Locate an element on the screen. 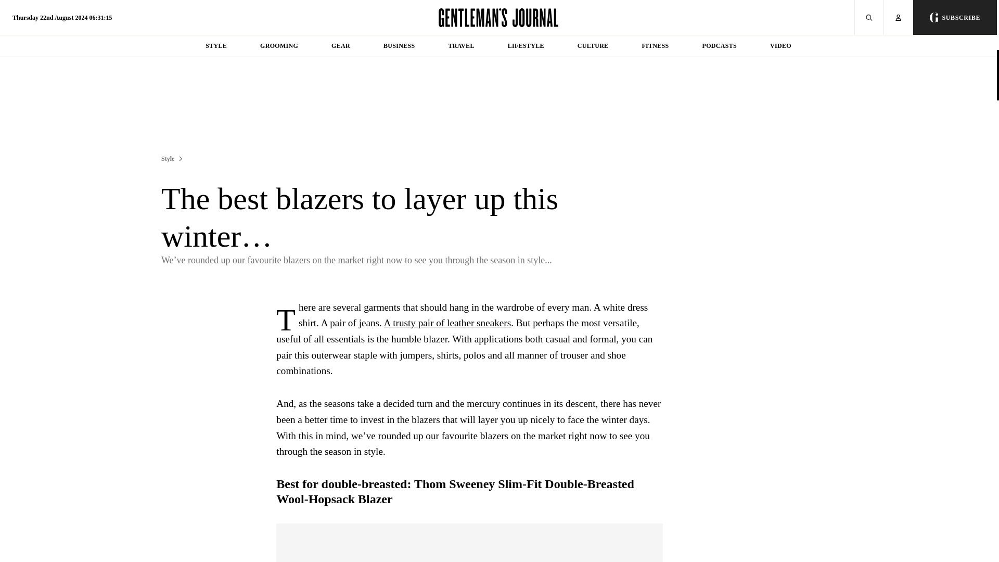  Style is located at coordinates (168, 158).